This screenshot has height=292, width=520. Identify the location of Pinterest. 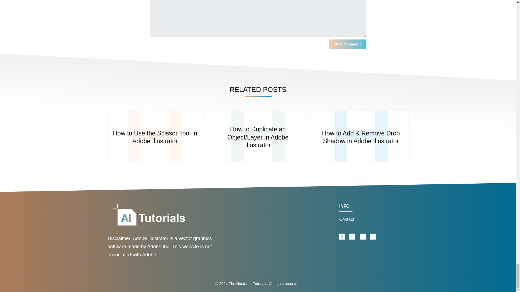
(373, 220).